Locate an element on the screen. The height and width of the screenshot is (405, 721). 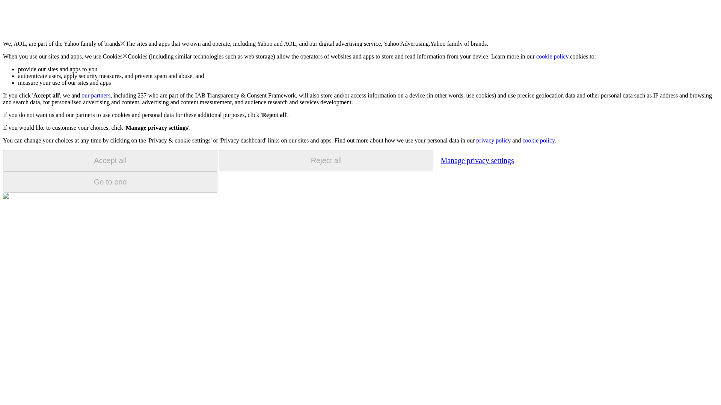
Accept all is located at coordinates (110, 160).